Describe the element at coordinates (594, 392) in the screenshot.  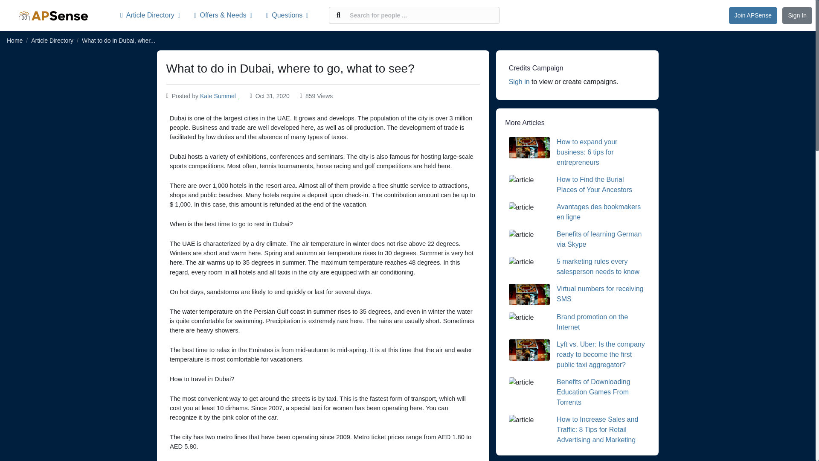
I see `Benefits of Downloading Education Games From Torrents` at that location.